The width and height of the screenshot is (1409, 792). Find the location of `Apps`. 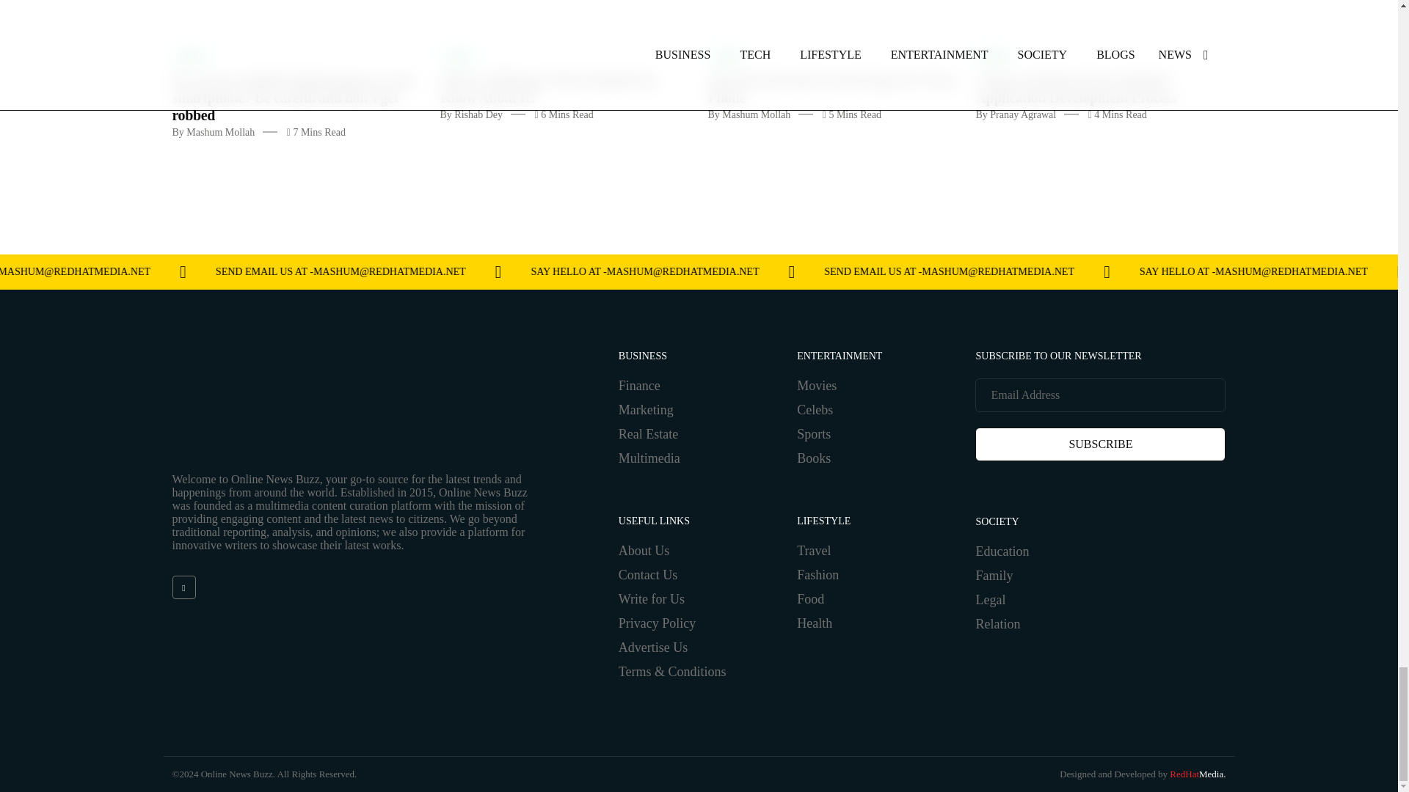

Apps is located at coordinates (458, 56).